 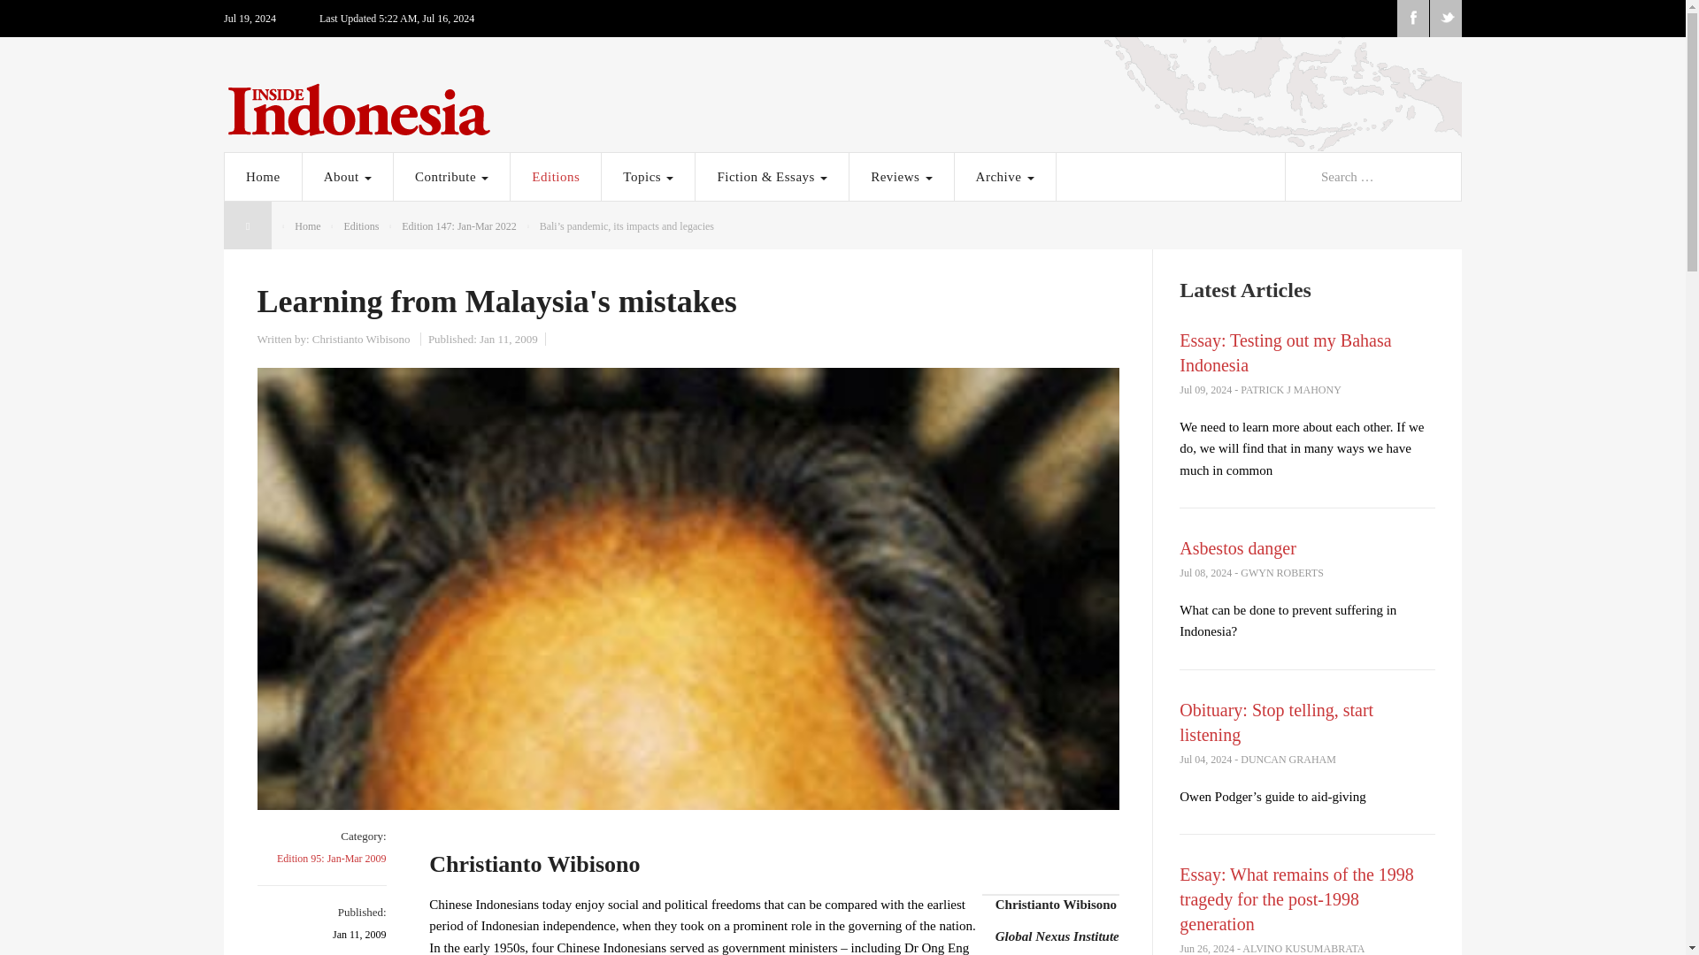 I want to click on Home, so click(x=263, y=176).